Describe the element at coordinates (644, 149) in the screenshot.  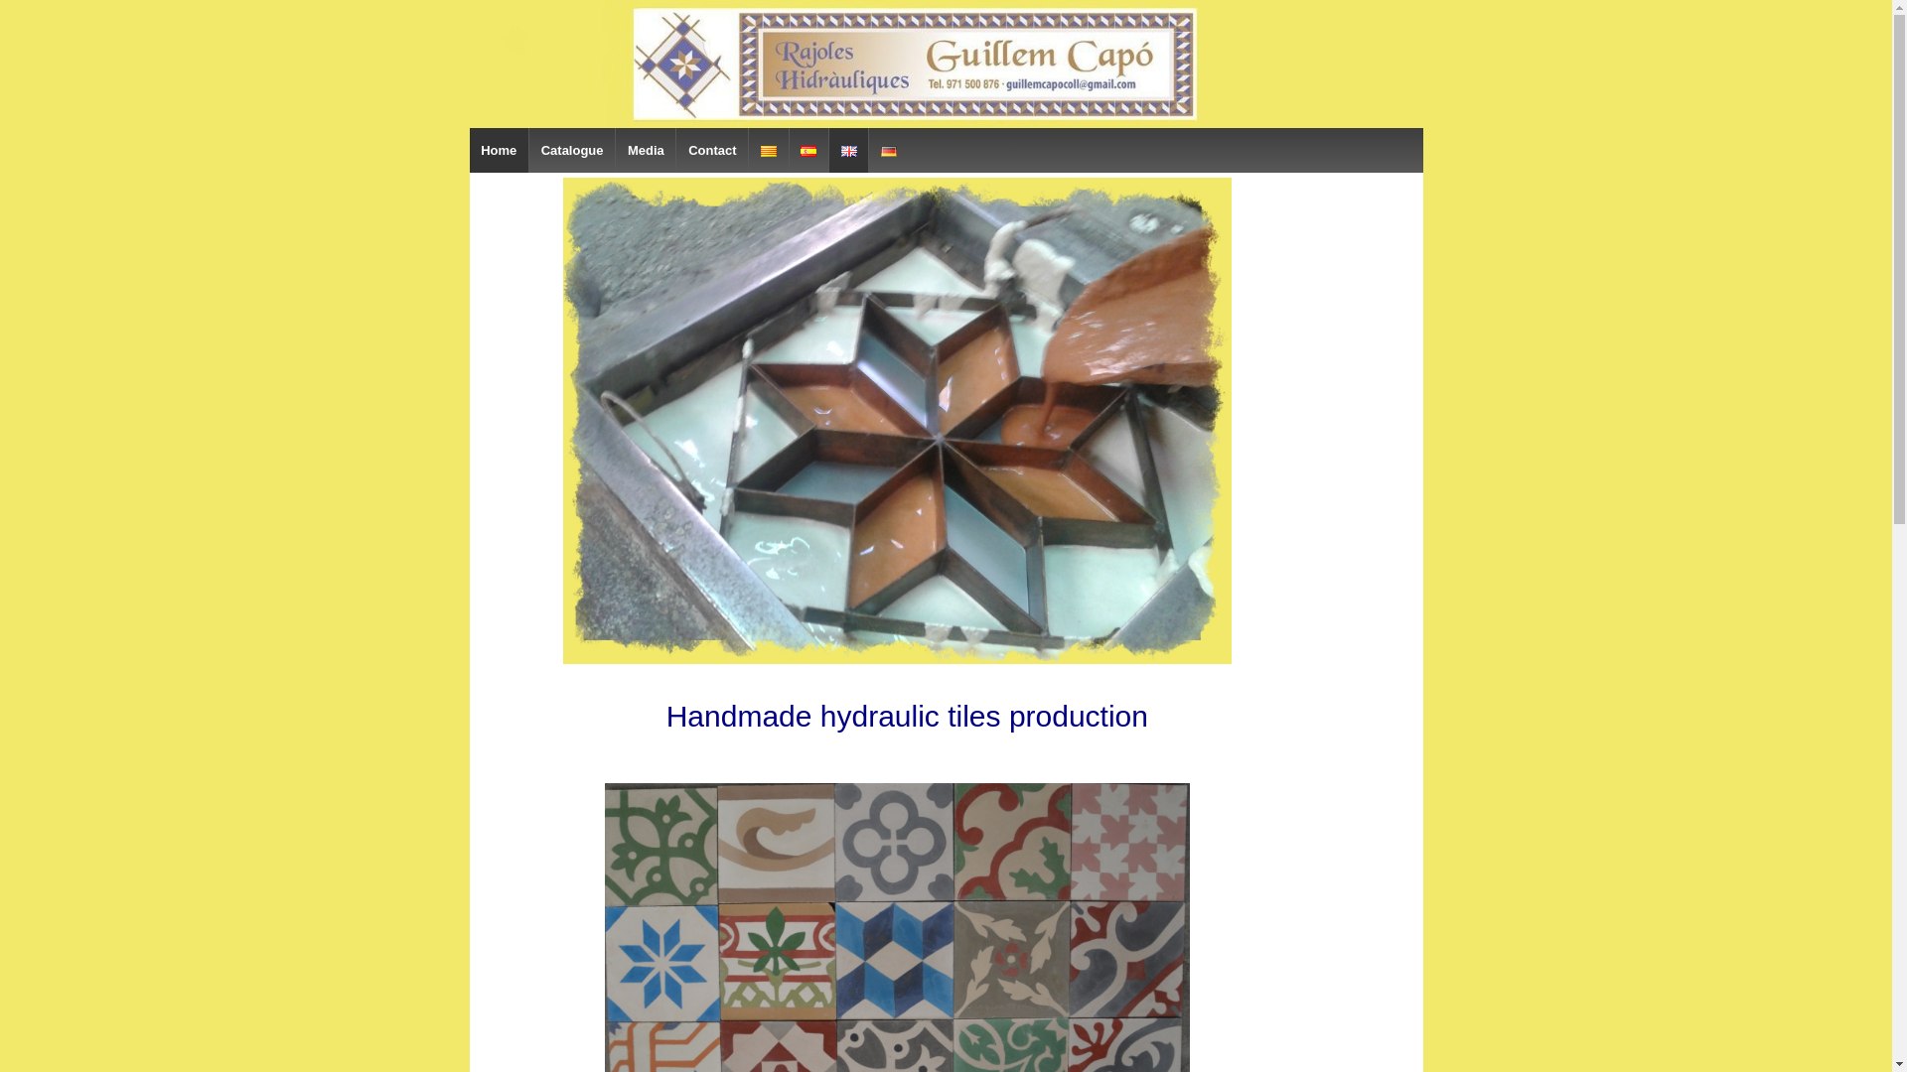
I see `Media` at that location.